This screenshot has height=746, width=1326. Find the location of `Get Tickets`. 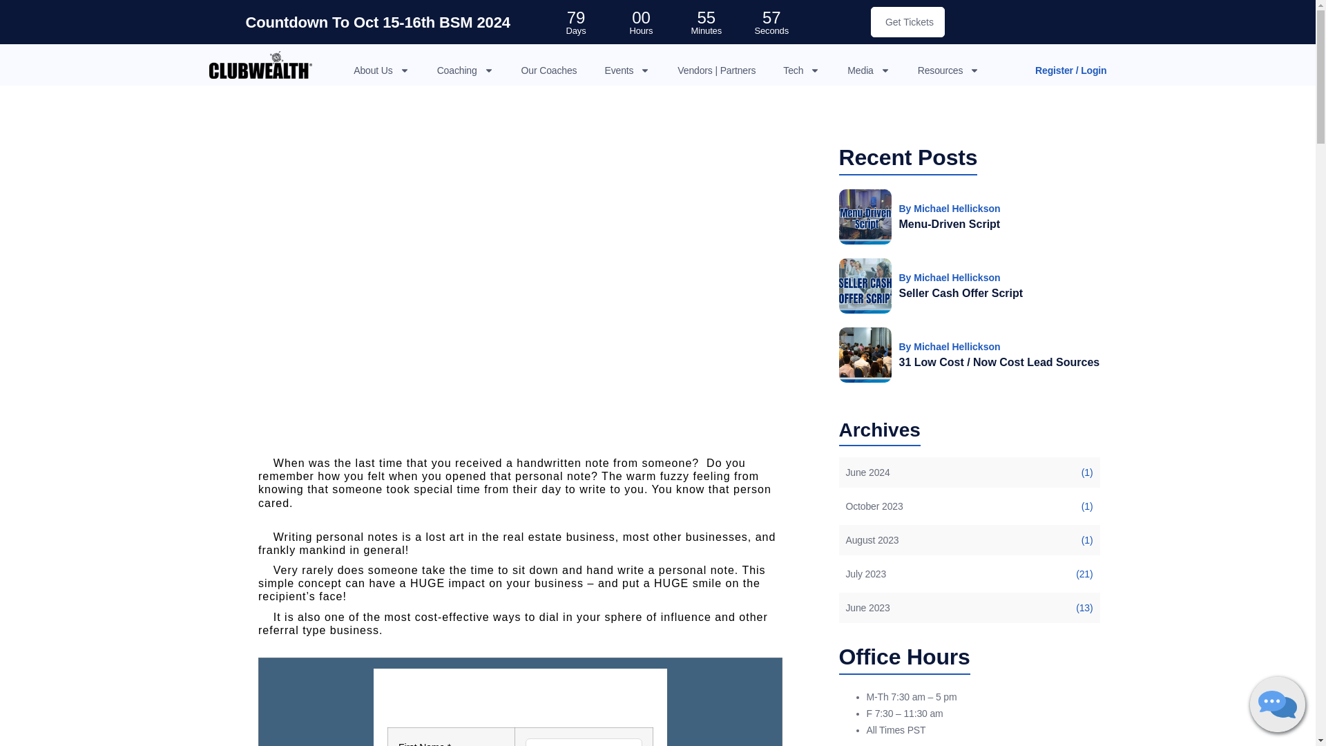

Get Tickets is located at coordinates (907, 22).